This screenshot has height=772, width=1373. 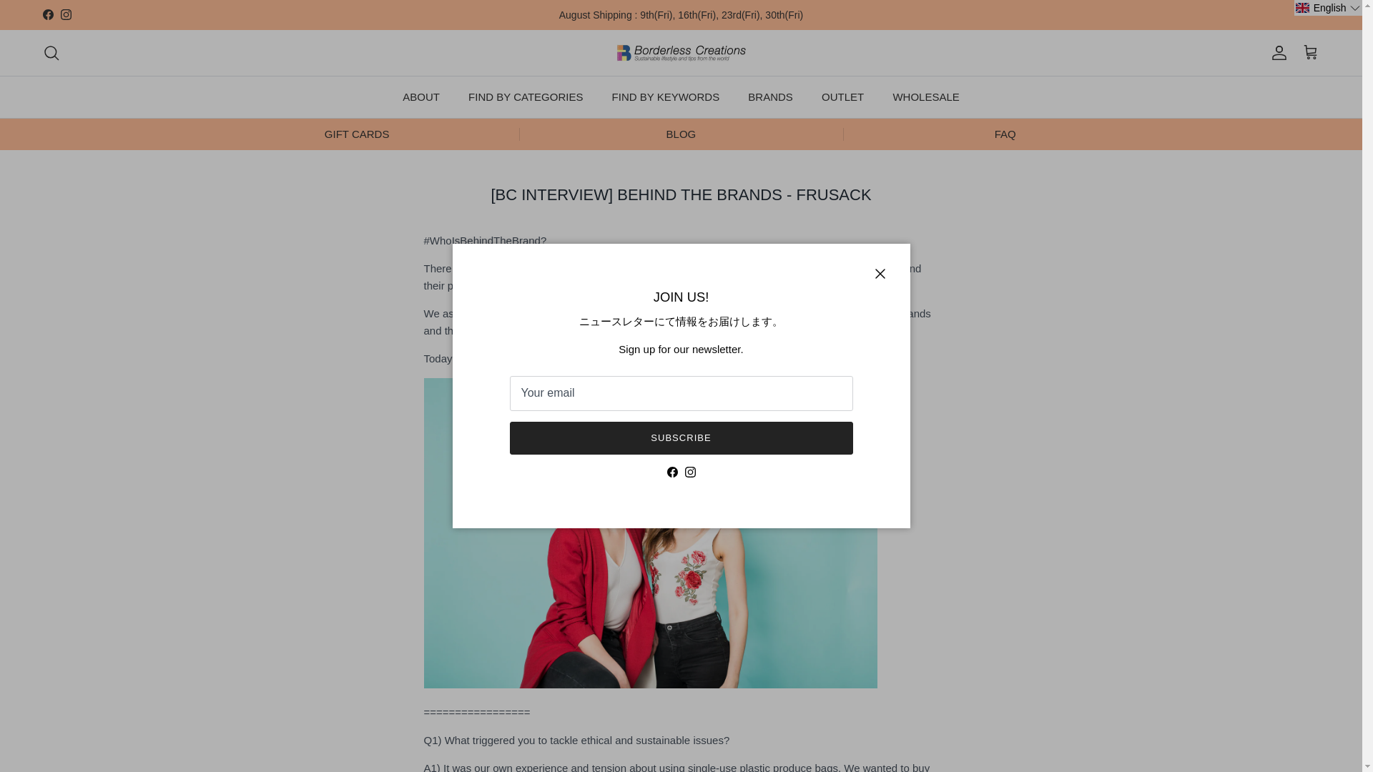 What do you see at coordinates (66, 14) in the screenshot?
I see `Instagram` at bounding box center [66, 14].